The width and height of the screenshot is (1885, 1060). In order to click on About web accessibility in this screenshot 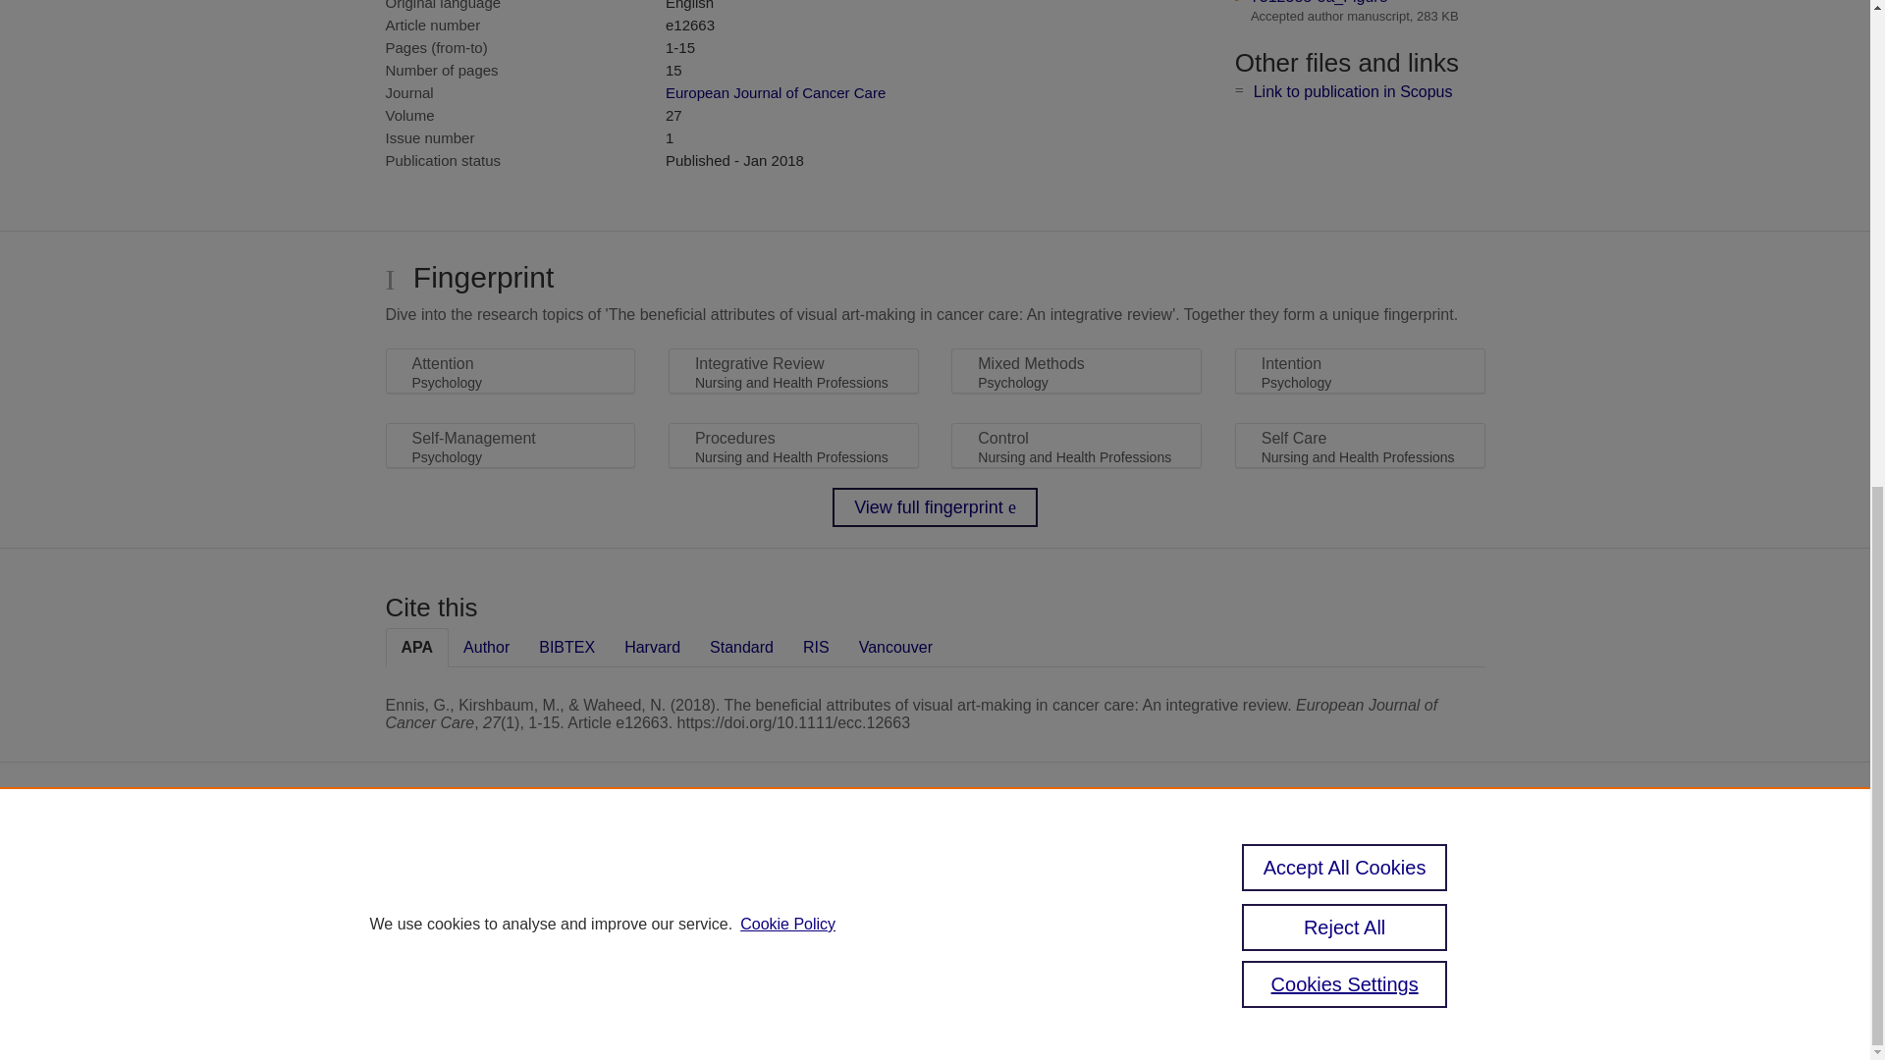, I will do `click(1337, 868)`.